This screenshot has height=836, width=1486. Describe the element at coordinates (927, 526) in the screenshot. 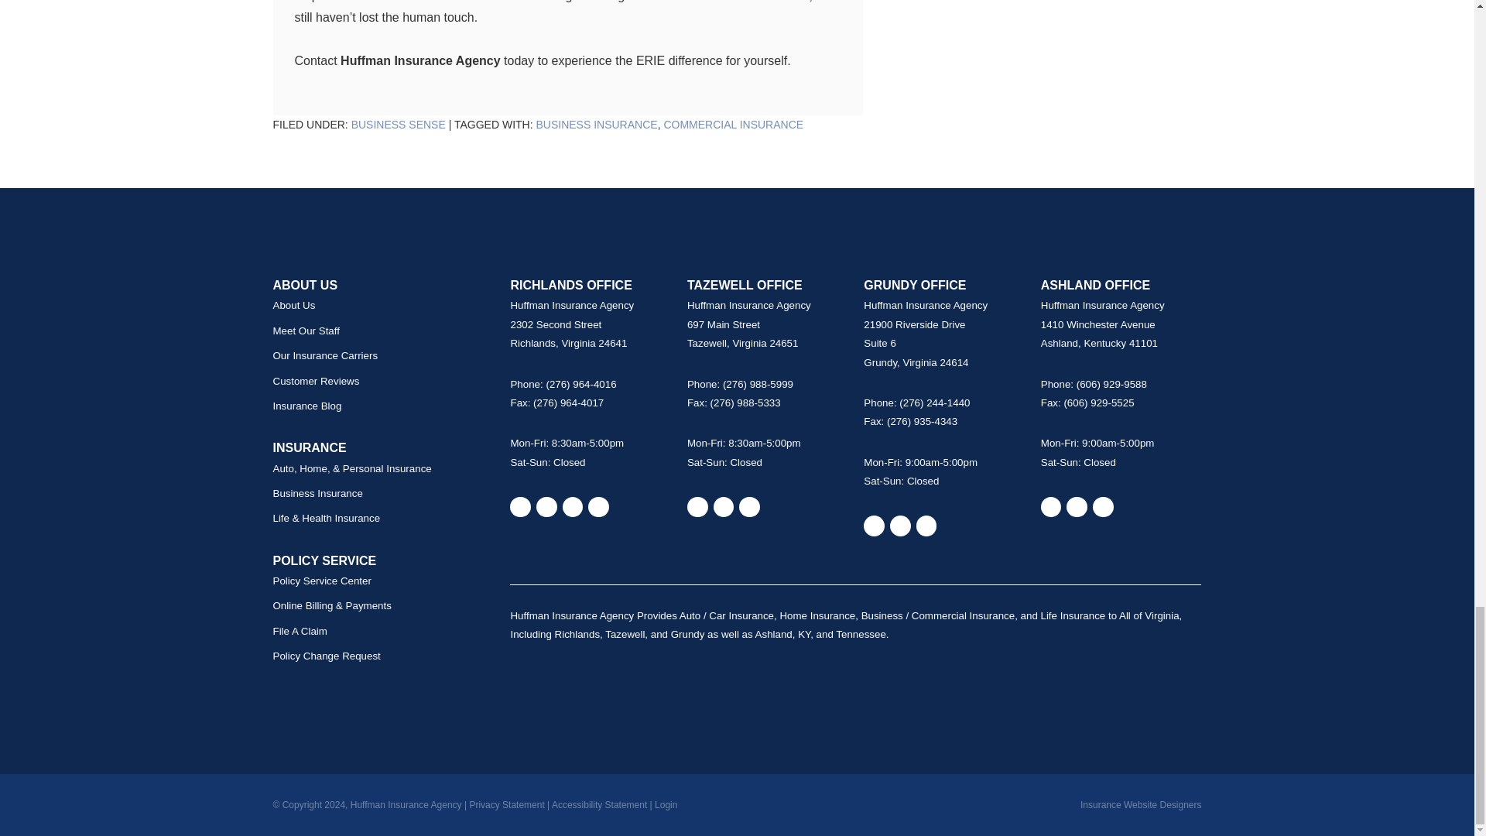

I see `LinkedIn` at that location.